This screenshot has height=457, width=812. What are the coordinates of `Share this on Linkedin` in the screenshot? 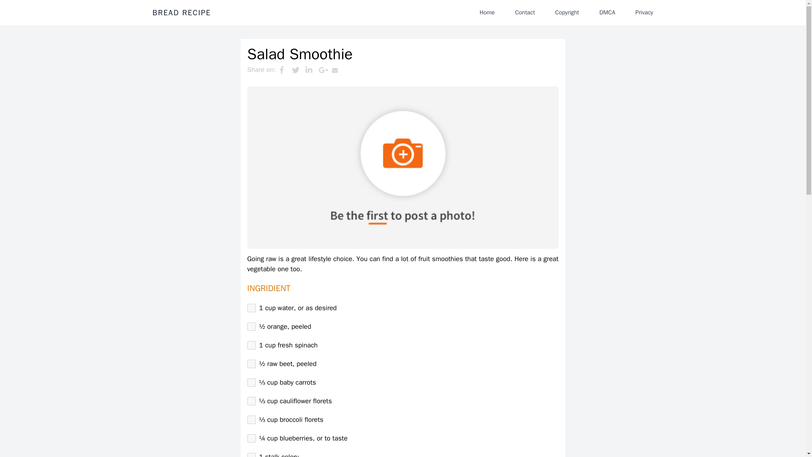 It's located at (311, 70).